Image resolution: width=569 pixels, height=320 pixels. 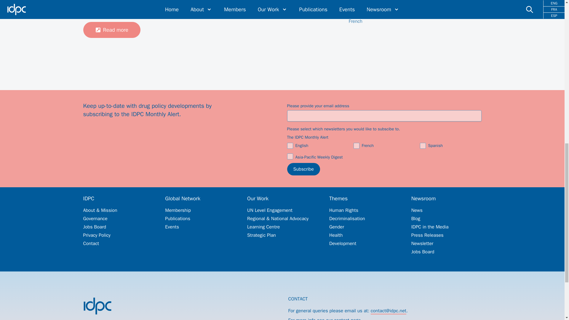 I want to click on Strategic Plan, so click(x=282, y=235).